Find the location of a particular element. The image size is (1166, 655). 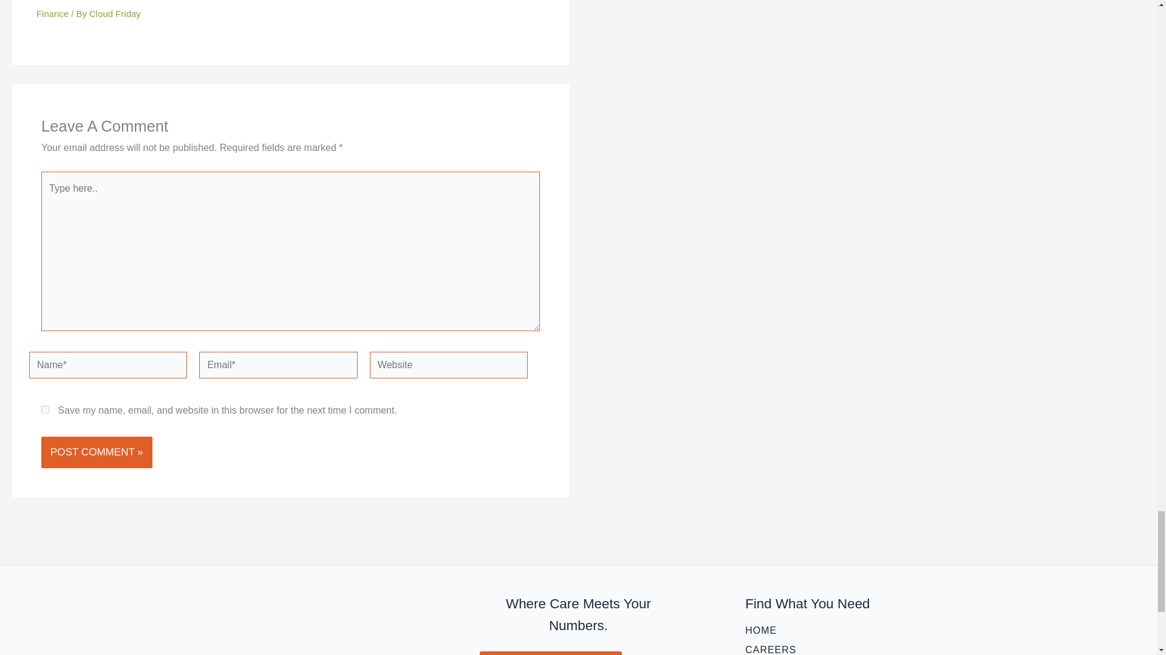

Finance is located at coordinates (52, 13).